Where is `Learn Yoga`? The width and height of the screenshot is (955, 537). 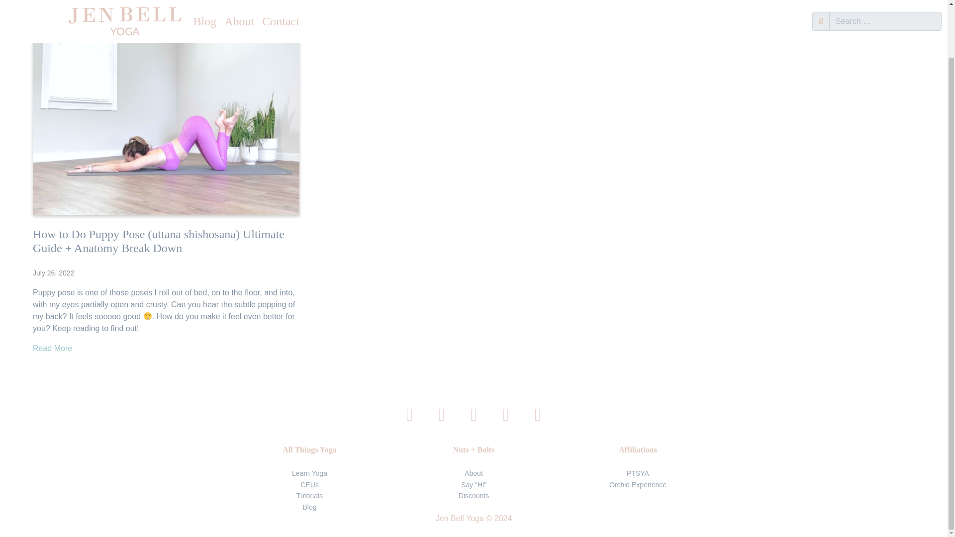
Learn Yoga is located at coordinates (309, 473).